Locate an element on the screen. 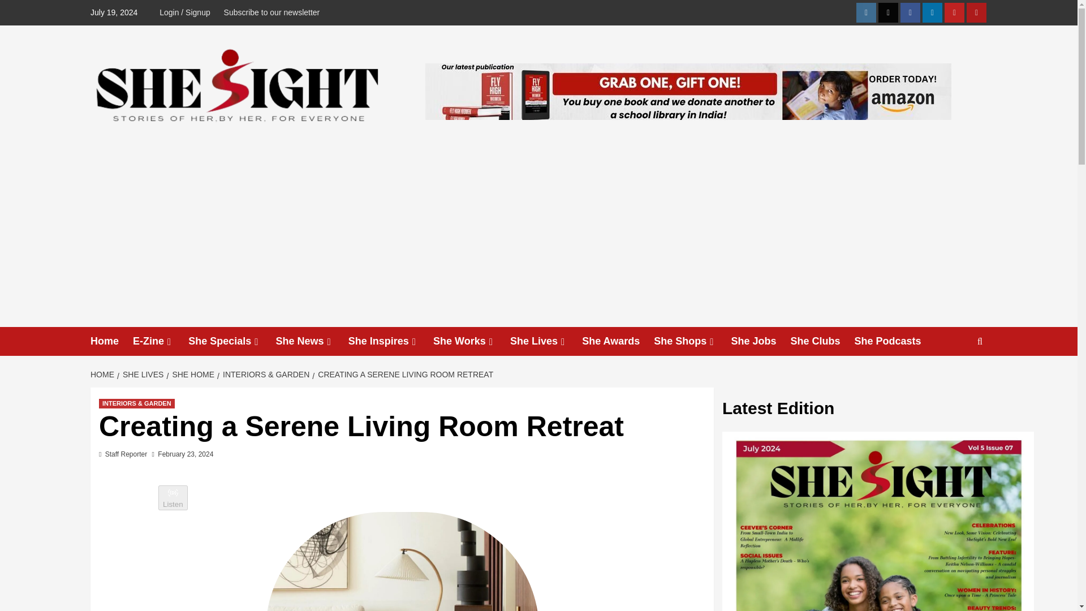 This screenshot has height=611, width=1086. Instagram is located at coordinates (867, 12).